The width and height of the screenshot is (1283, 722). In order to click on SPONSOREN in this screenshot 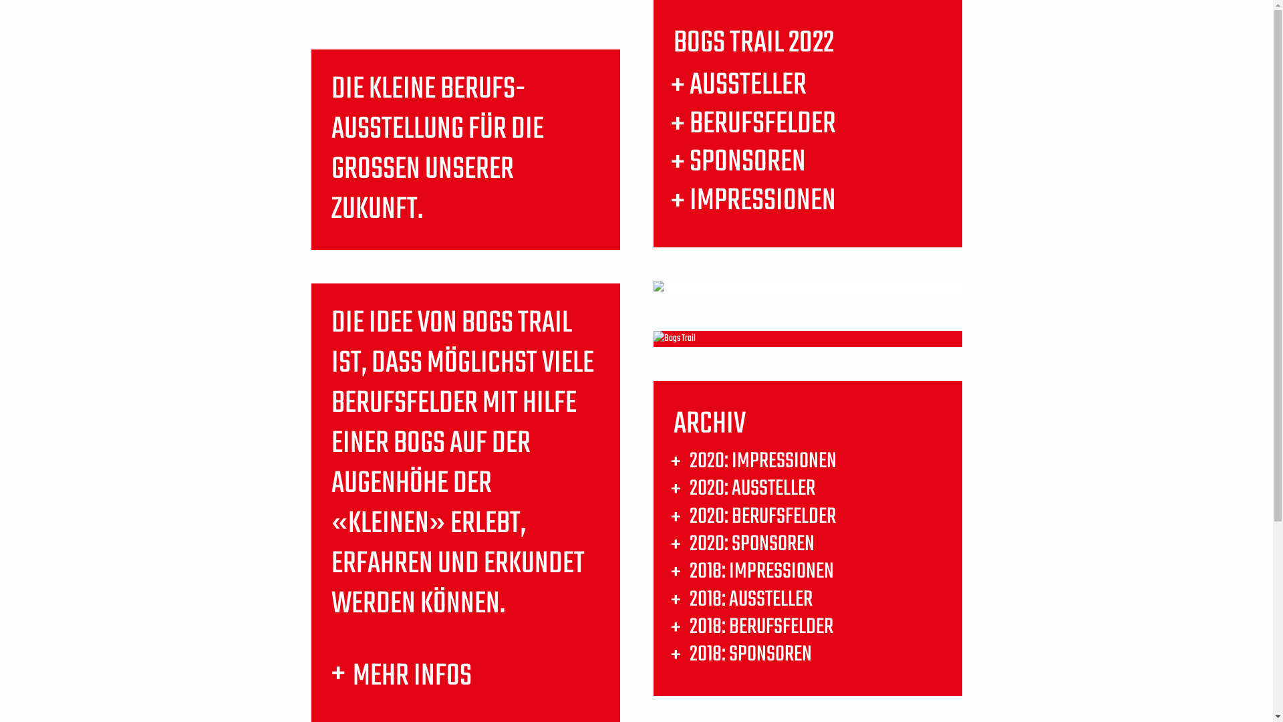, I will do `click(748, 162)`.